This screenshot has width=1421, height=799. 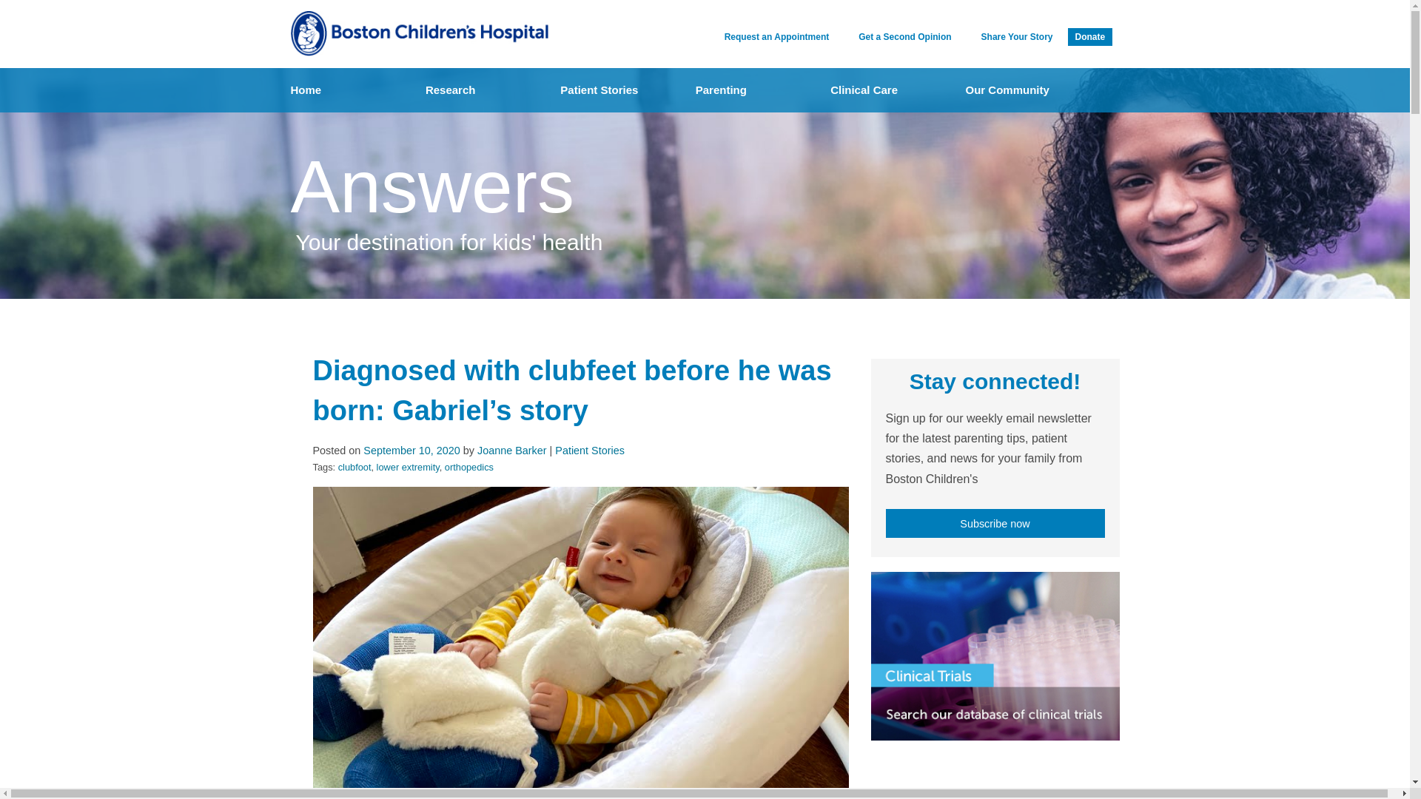 I want to click on Joanne Barker, so click(x=512, y=450).